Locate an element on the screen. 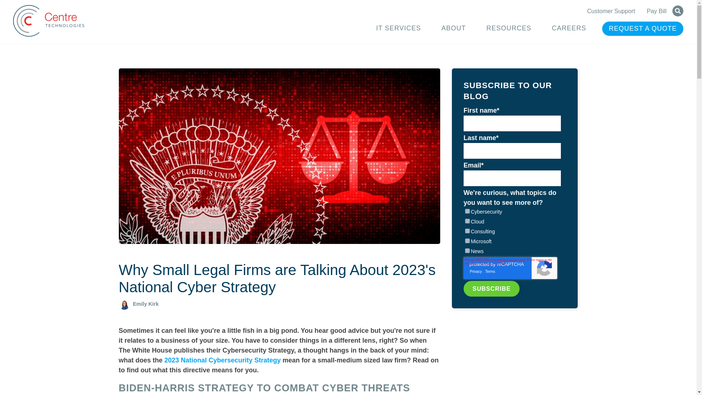  CAREERS is located at coordinates (569, 29).